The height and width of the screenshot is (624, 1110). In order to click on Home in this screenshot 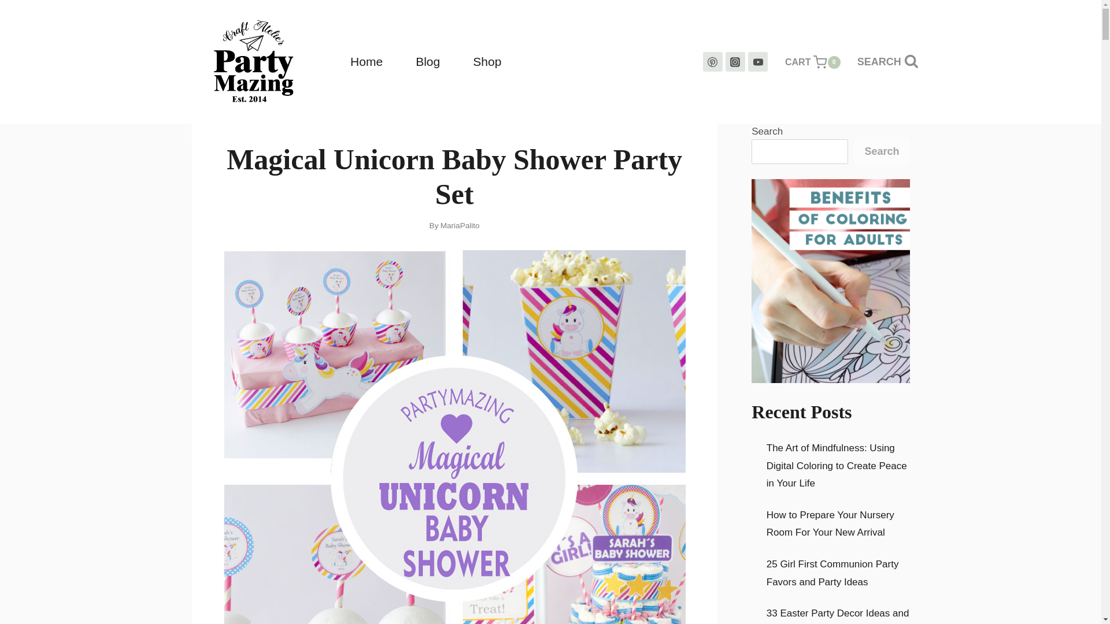, I will do `click(428, 62)`.